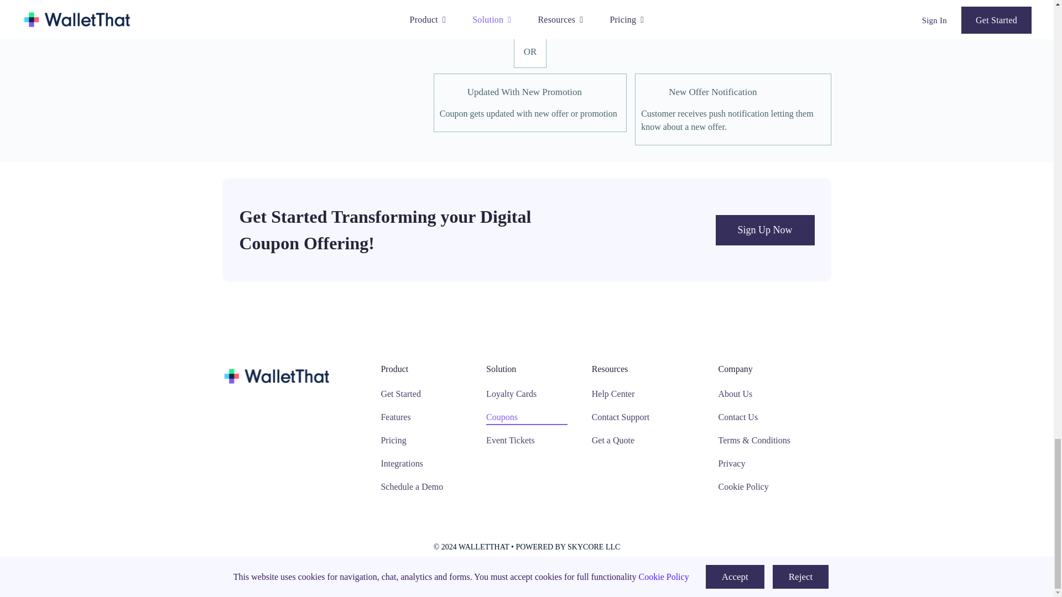 Image resolution: width=1062 pixels, height=597 pixels. I want to click on Sign Up Now, so click(765, 230).